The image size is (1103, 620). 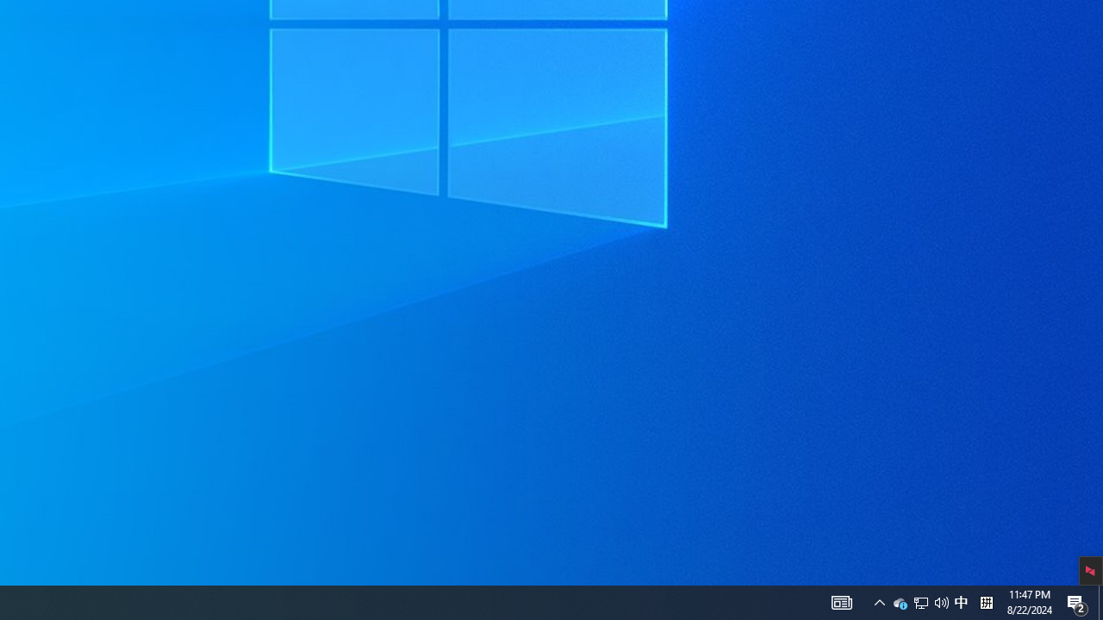 What do you see at coordinates (969, 505) in the screenshot?
I see `Design Idea` at bounding box center [969, 505].